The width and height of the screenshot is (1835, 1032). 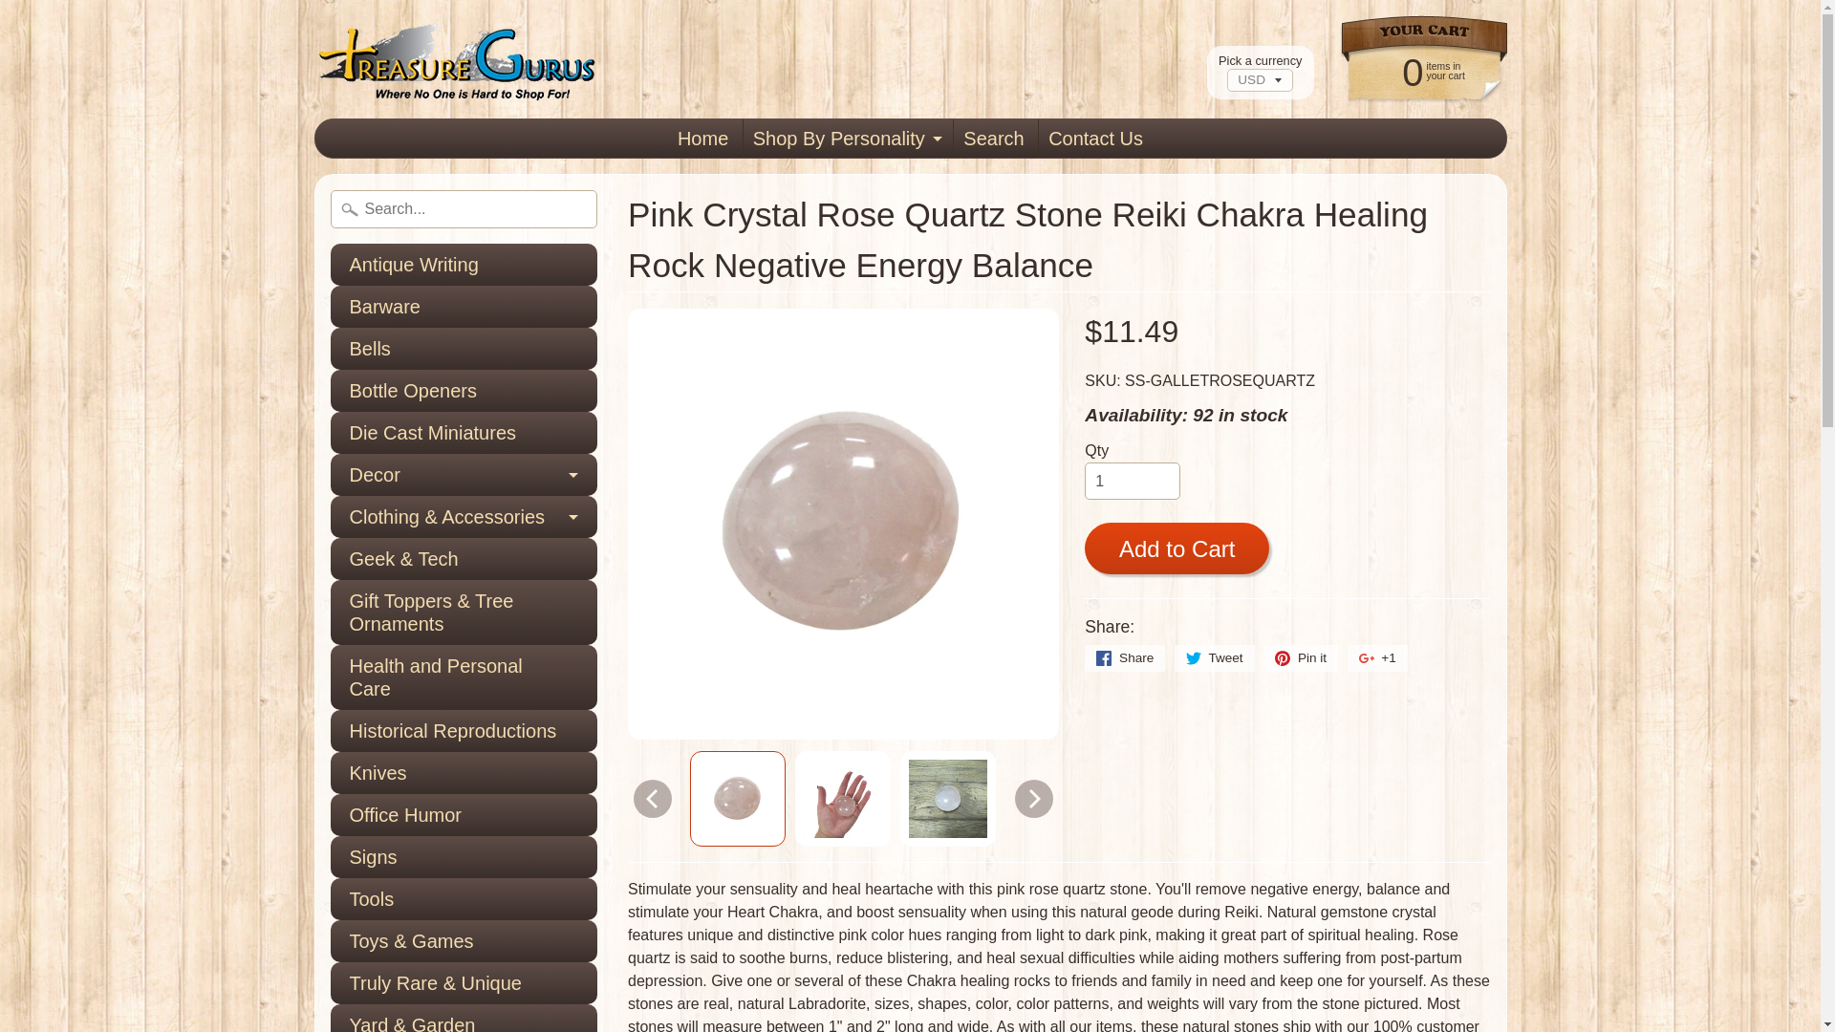 I want to click on Barware, so click(x=464, y=307).